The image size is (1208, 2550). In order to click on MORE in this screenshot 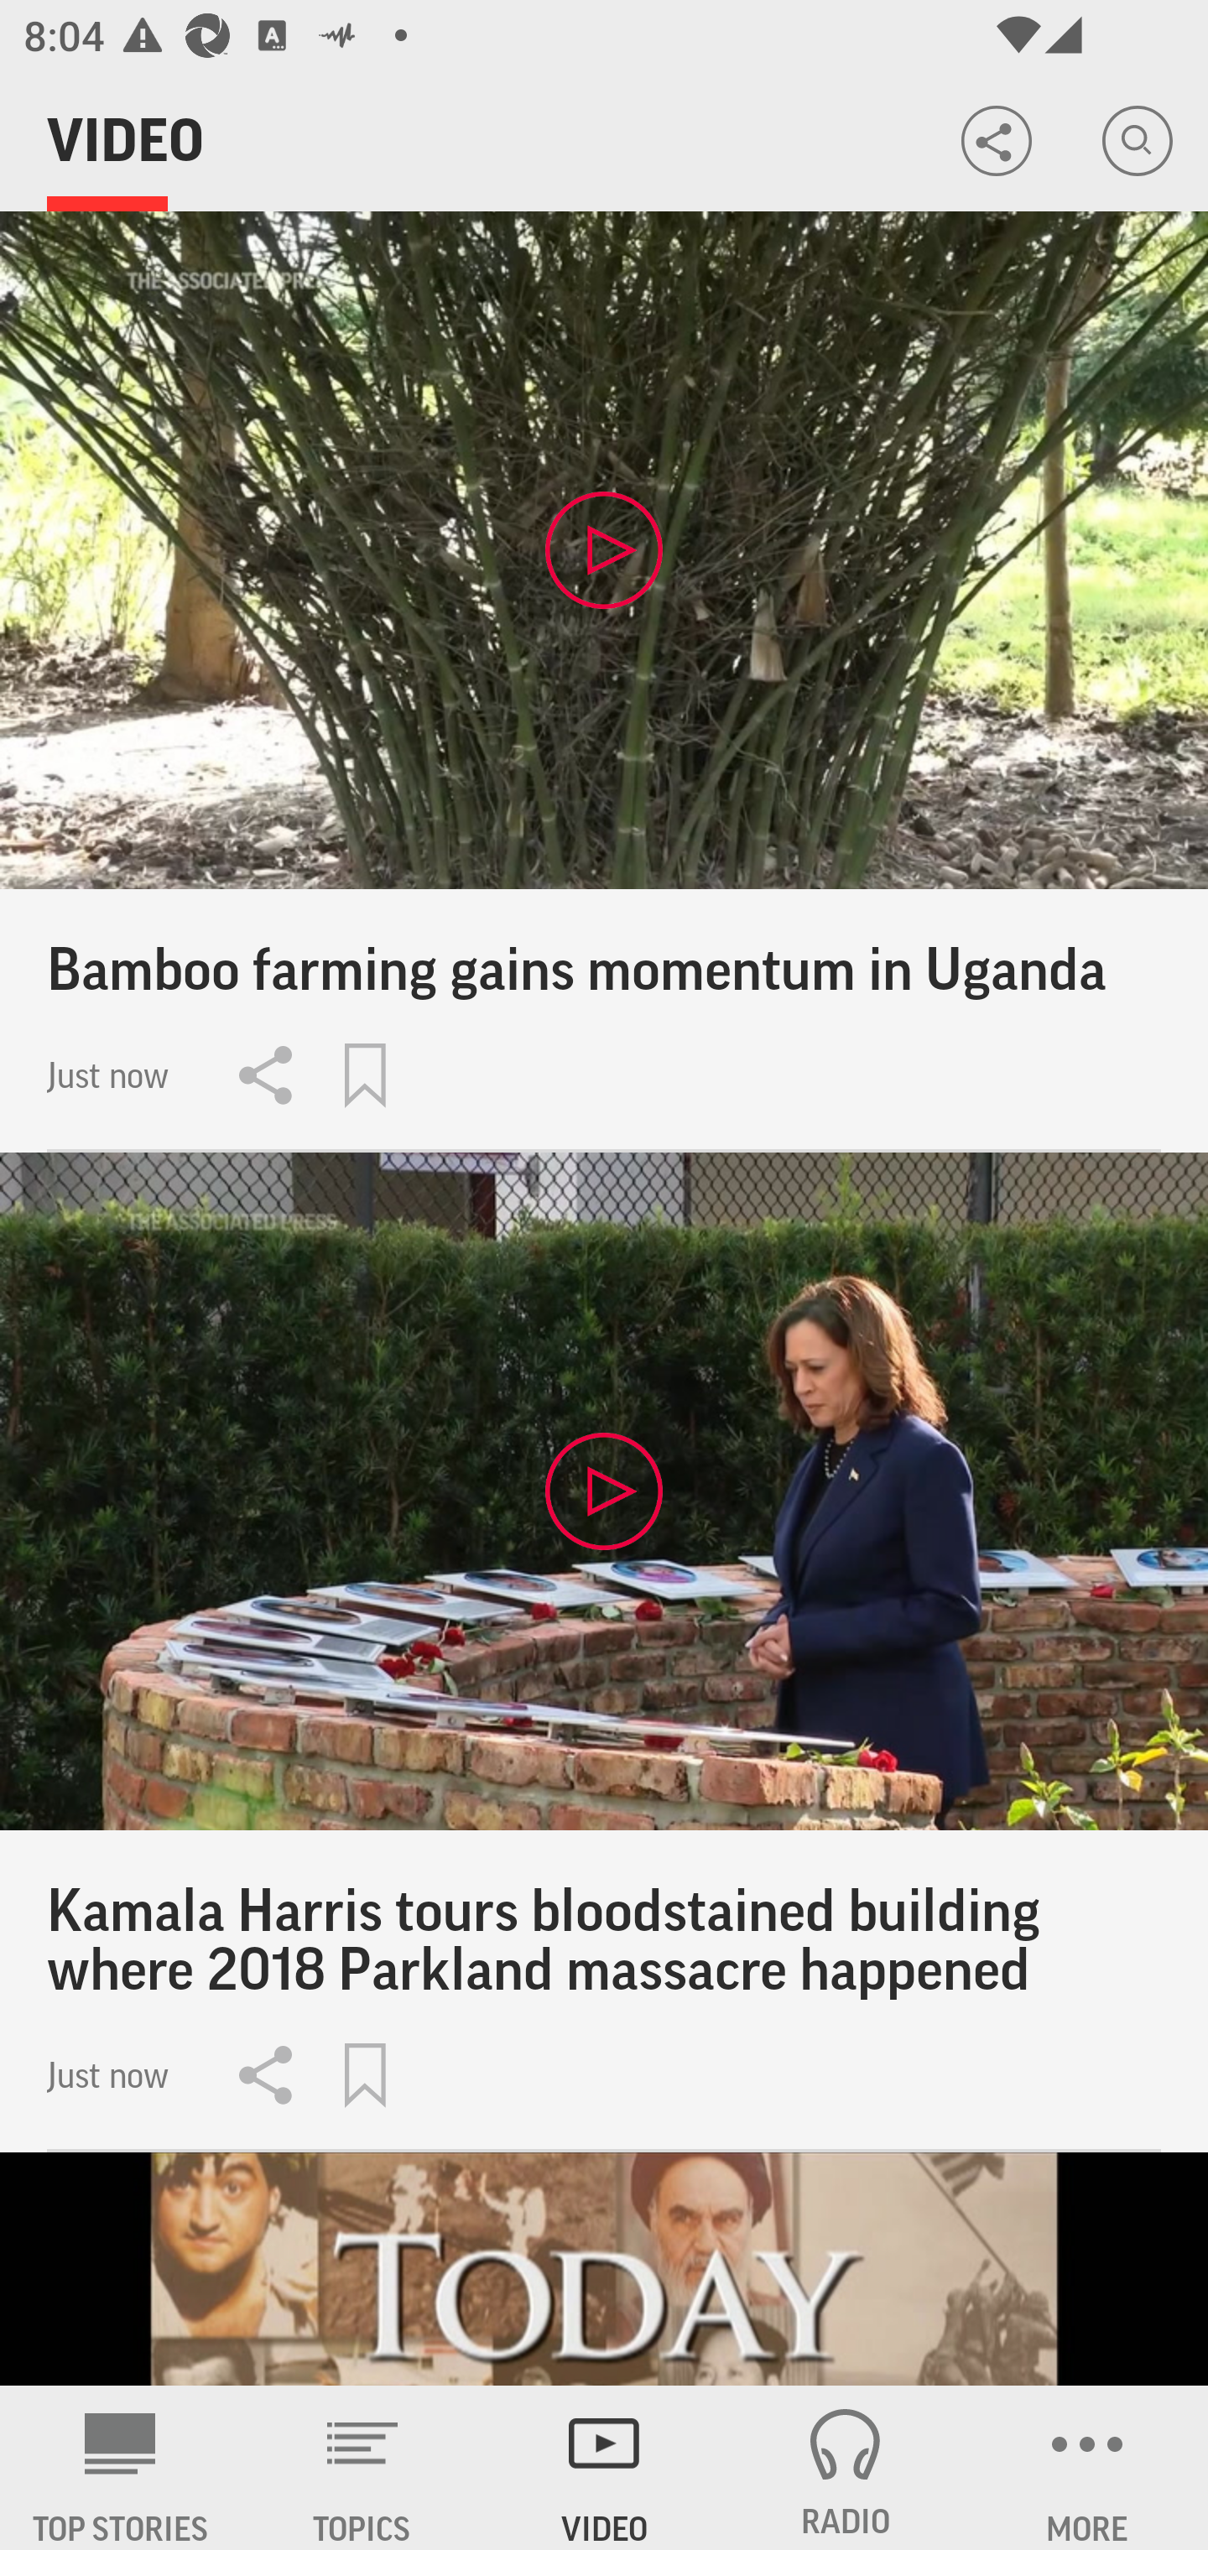, I will do `click(1087, 2468)`.